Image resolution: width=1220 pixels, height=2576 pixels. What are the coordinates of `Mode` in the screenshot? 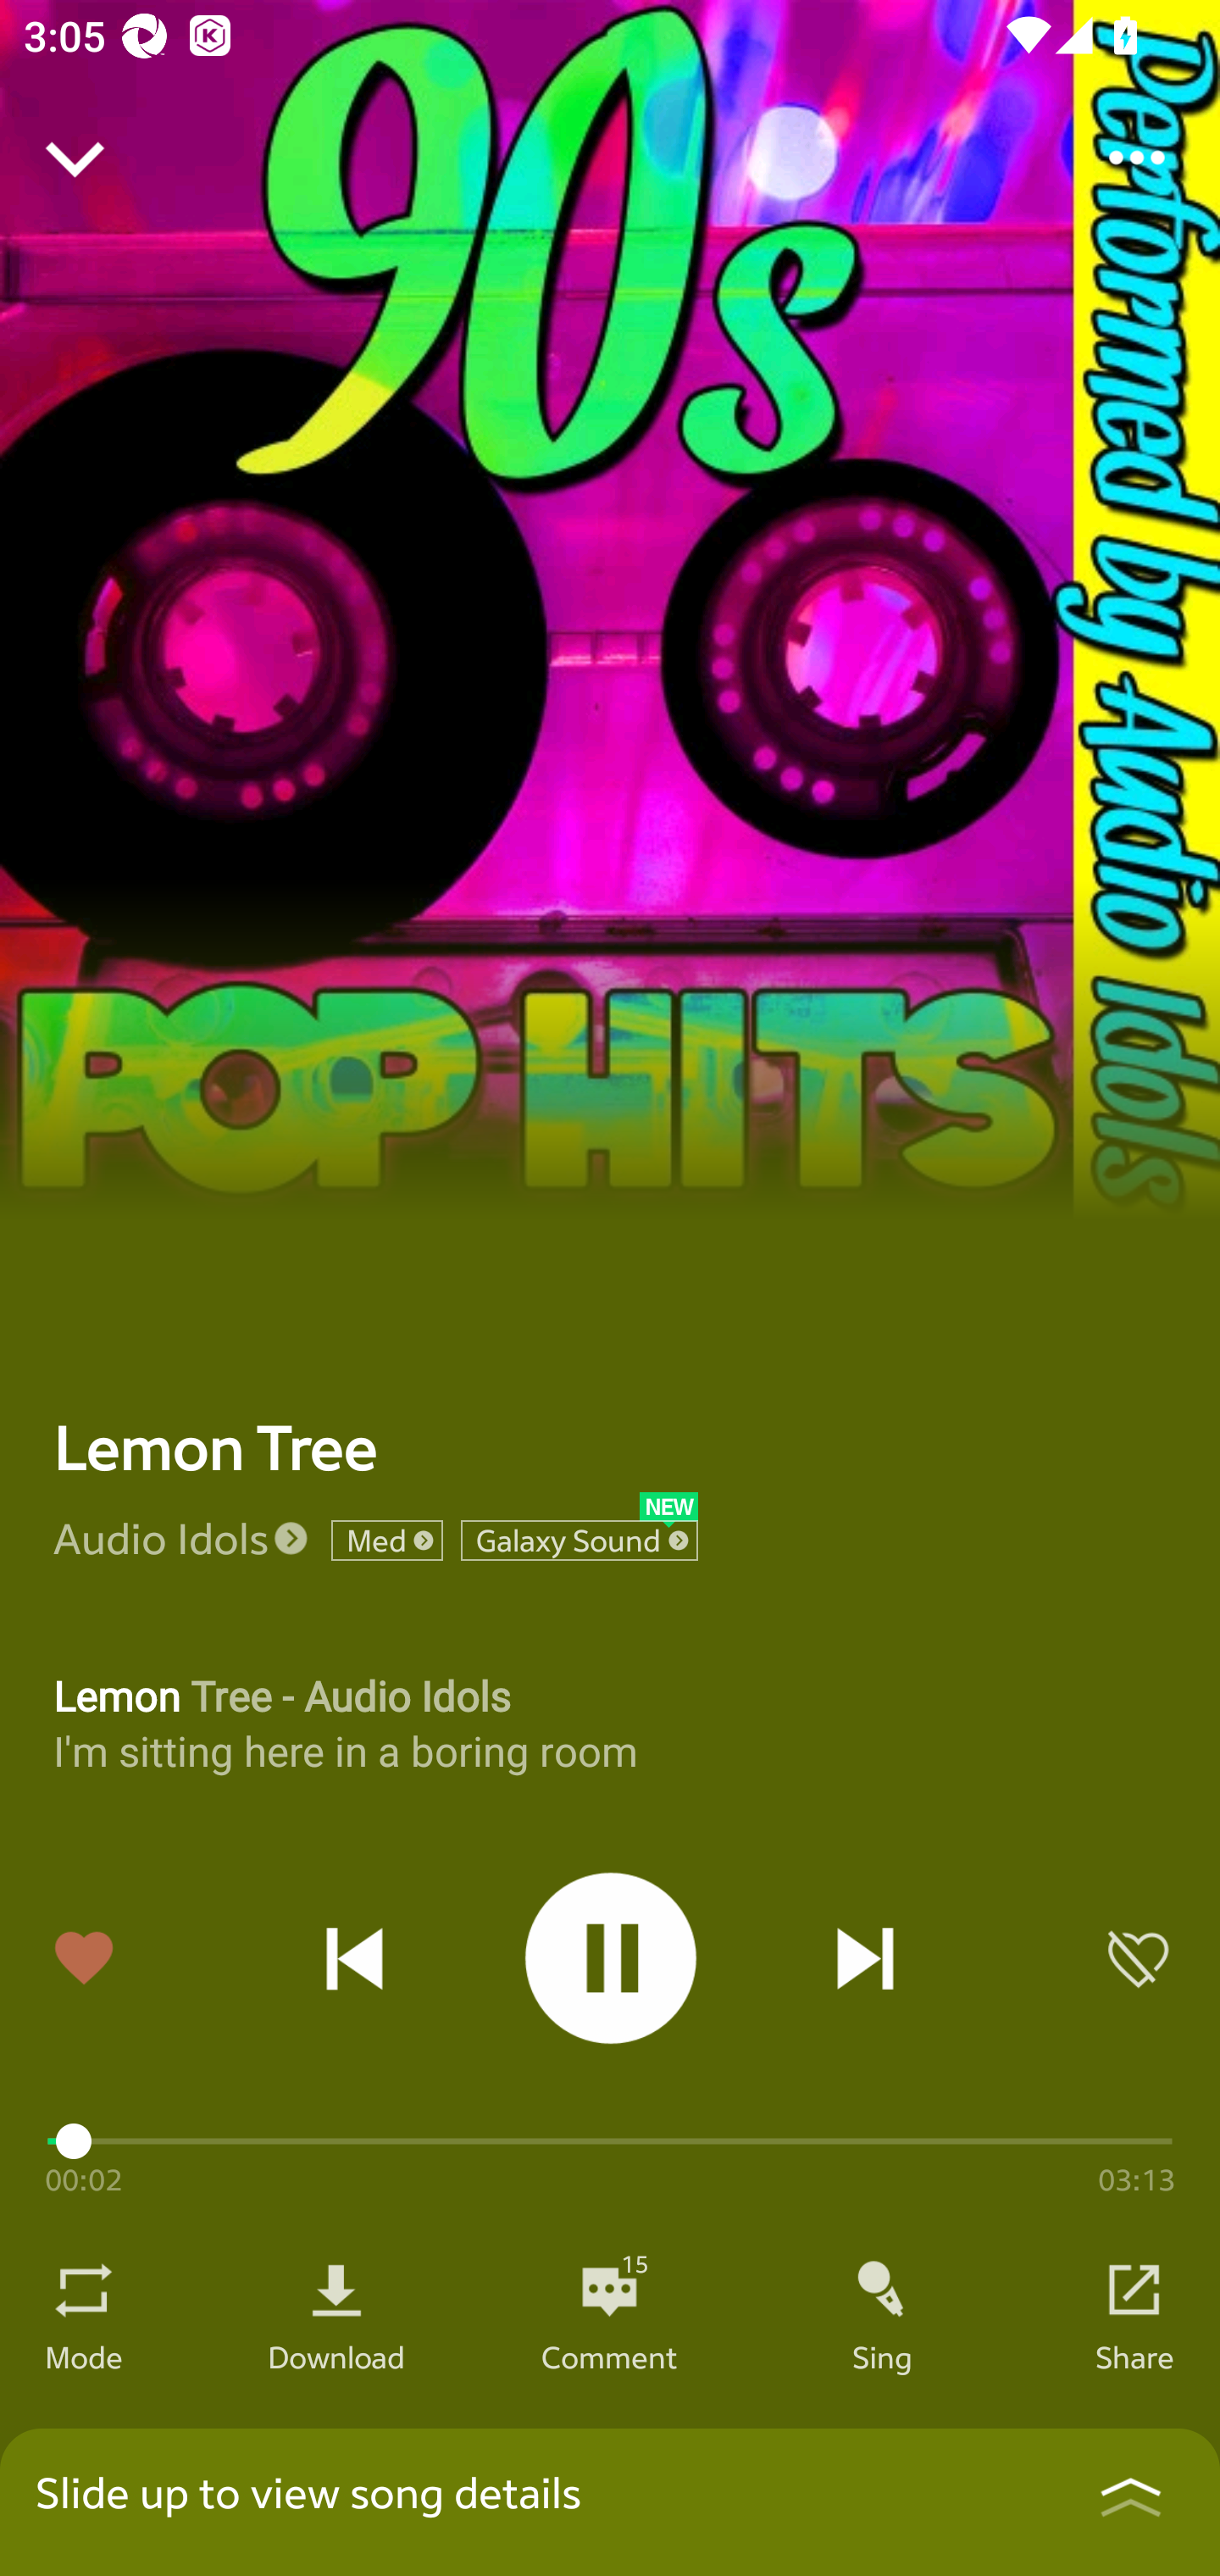 It's located at (84, 2357).